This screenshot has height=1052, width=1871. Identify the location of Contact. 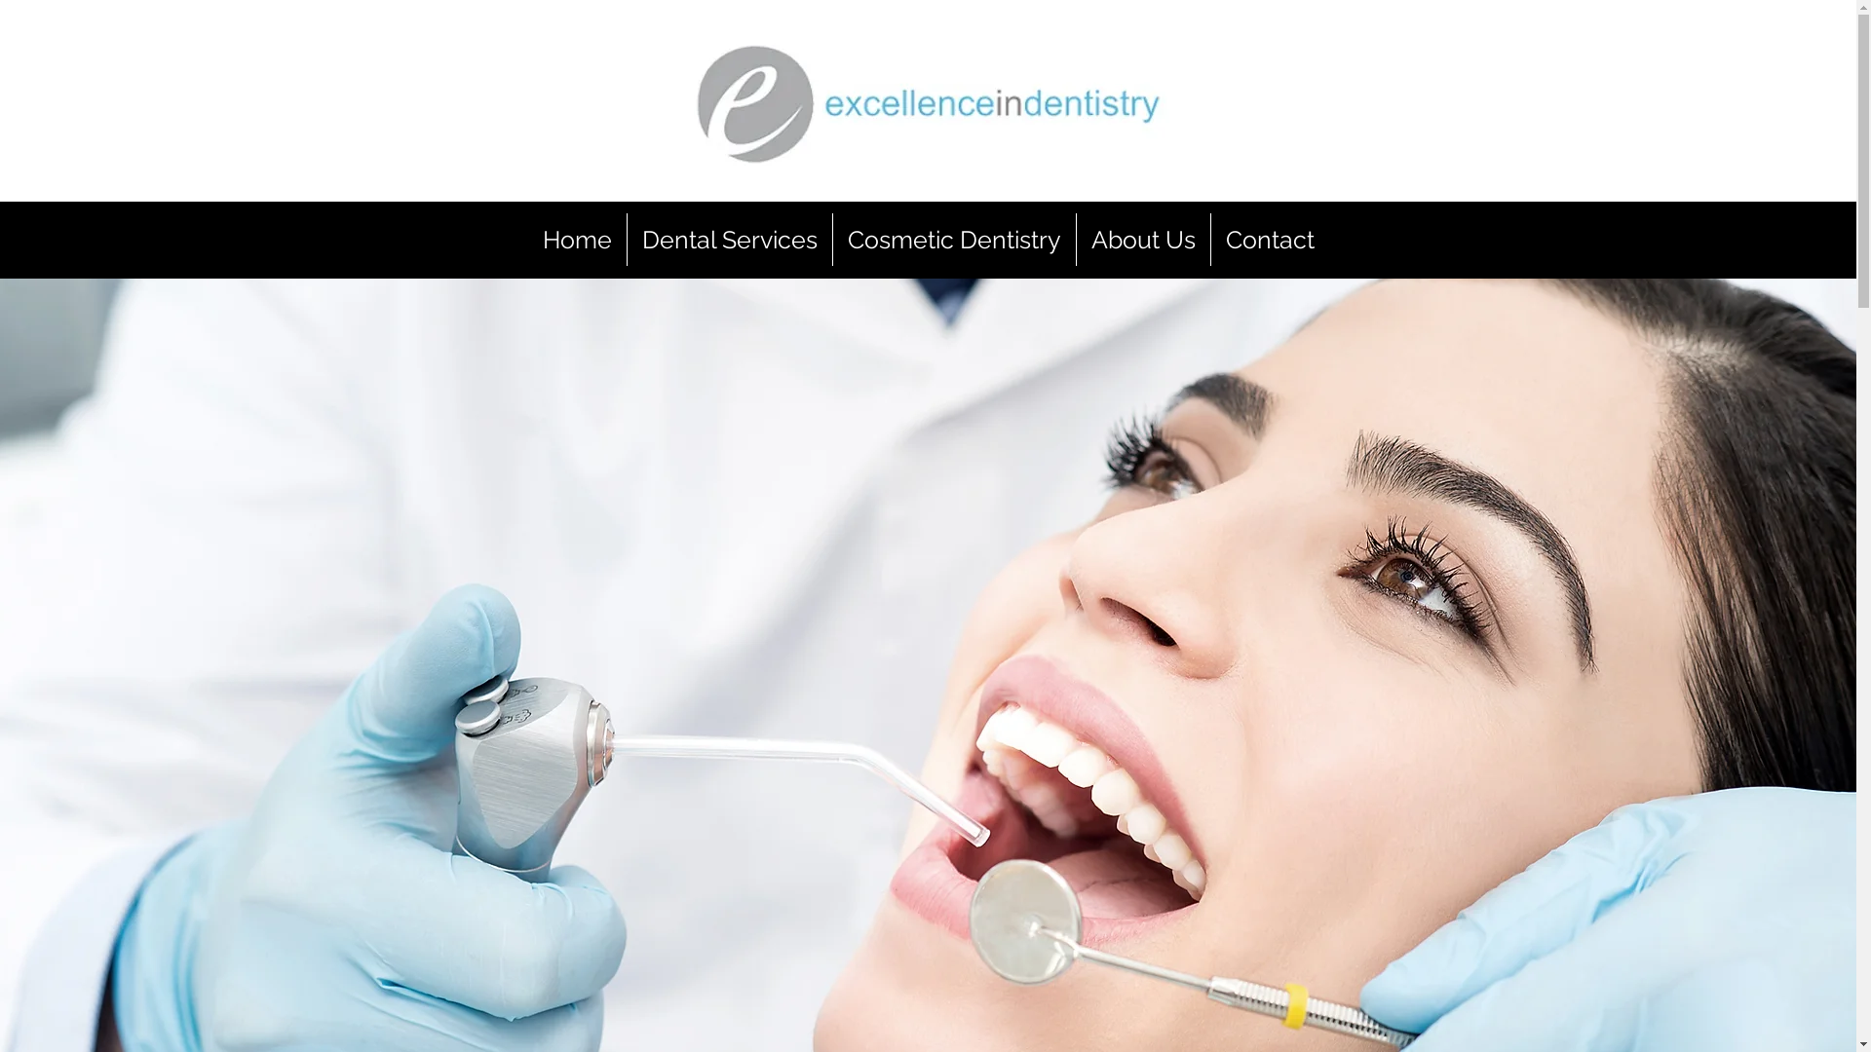
(1271, 240).